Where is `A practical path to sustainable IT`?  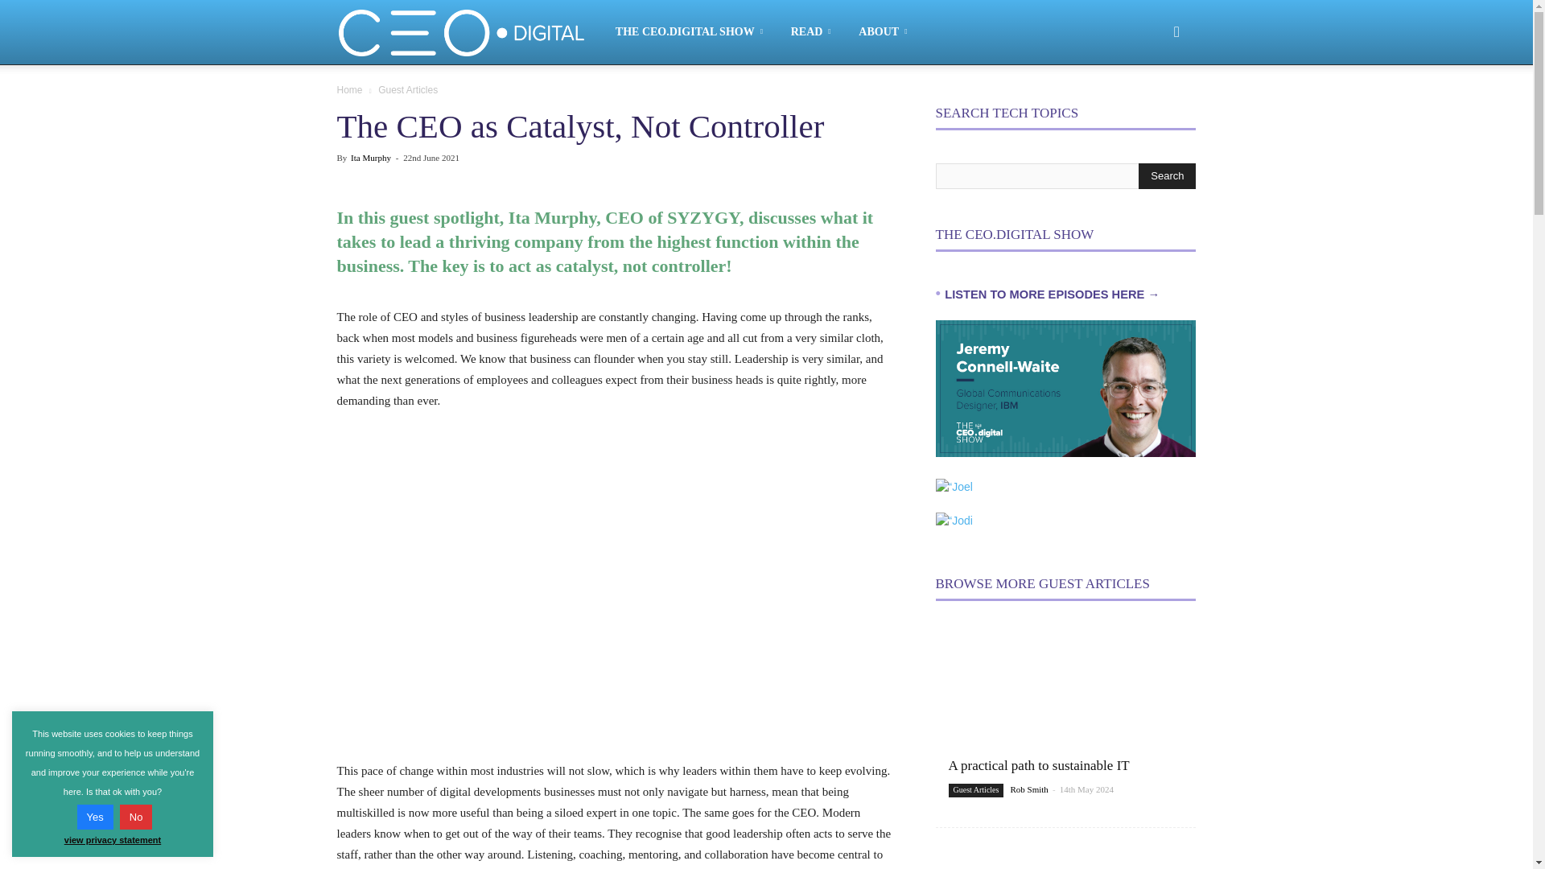 A practical path to sustainable IT is located at coordinates (1065, 712).